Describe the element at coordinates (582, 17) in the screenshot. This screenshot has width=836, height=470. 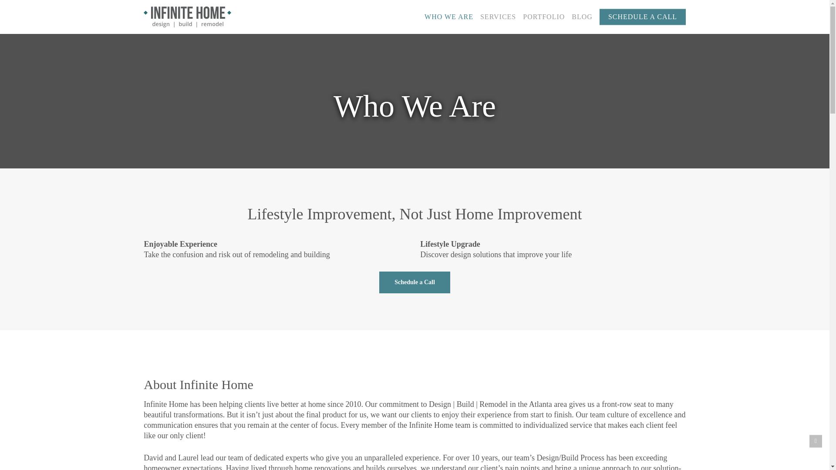
I see `BLOG` at that location.